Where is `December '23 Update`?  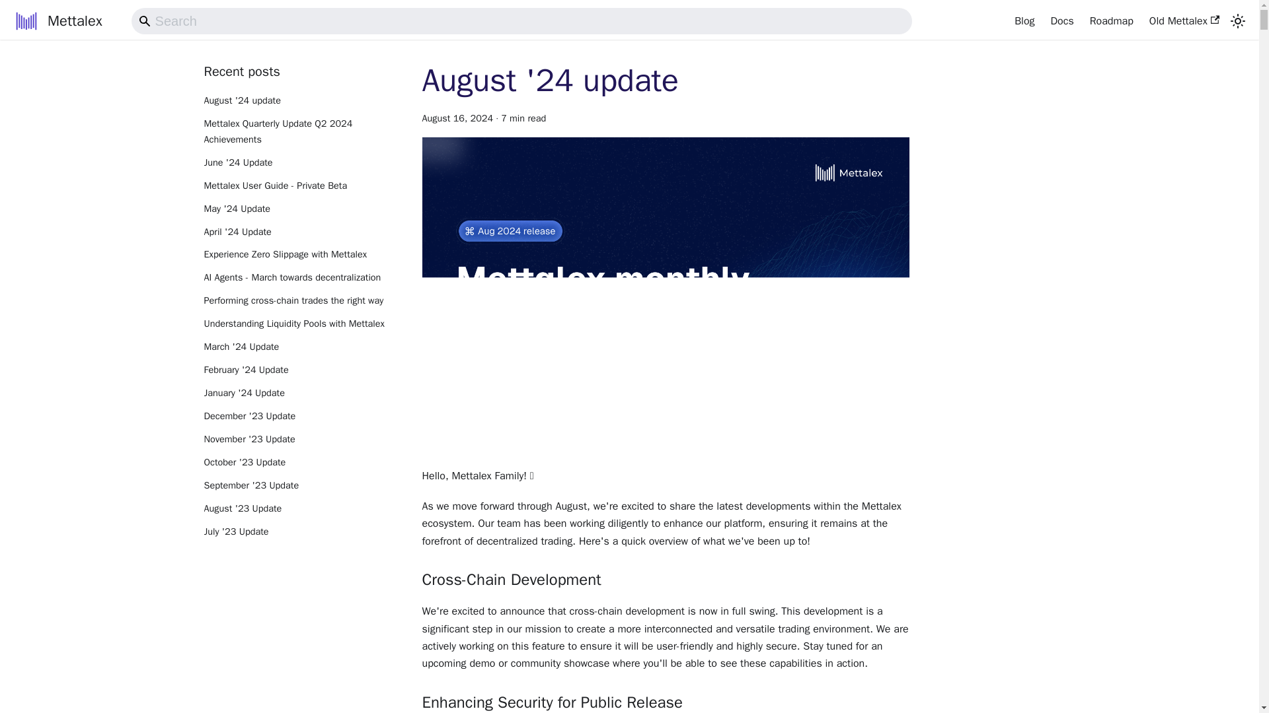
December '23 Update is located at coordinates (301, 416).